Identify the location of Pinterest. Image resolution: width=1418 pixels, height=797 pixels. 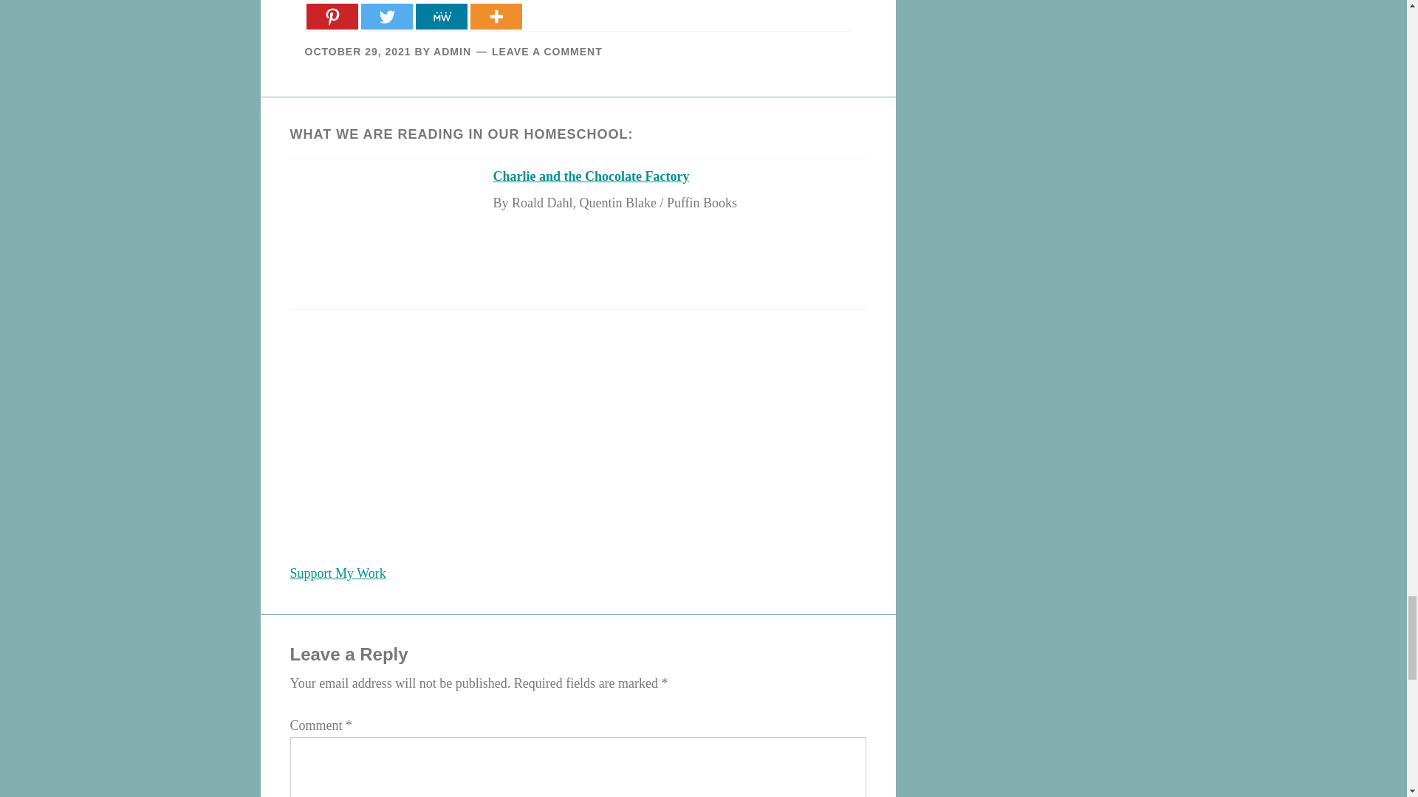
(331, 14).